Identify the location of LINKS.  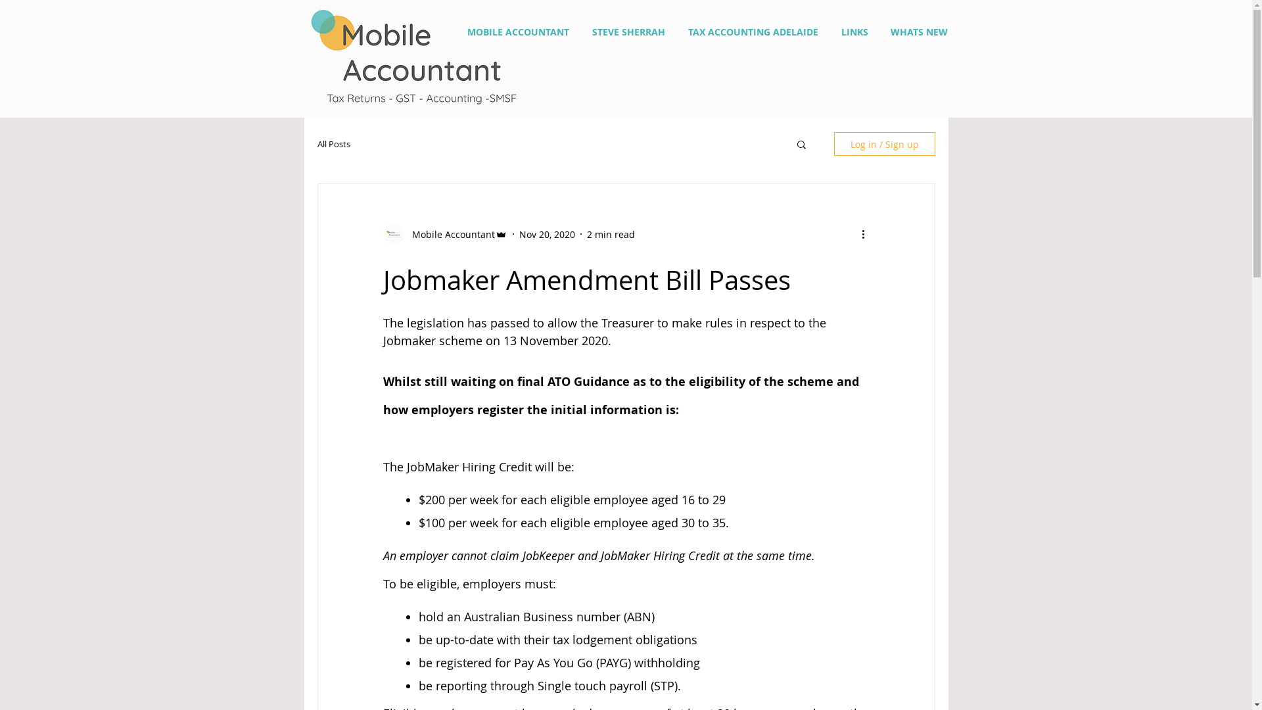
(854, 32).